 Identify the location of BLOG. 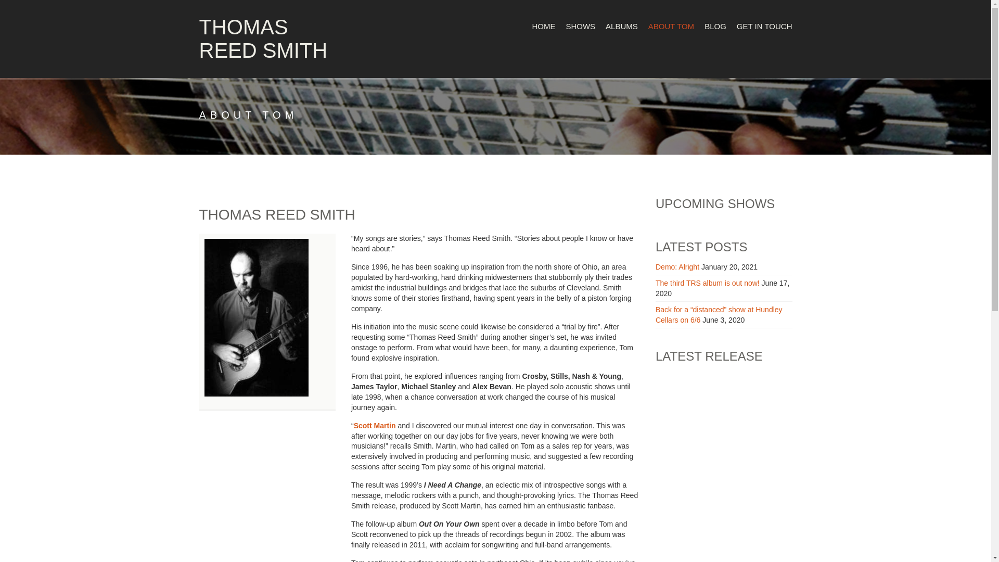
(715, 26).